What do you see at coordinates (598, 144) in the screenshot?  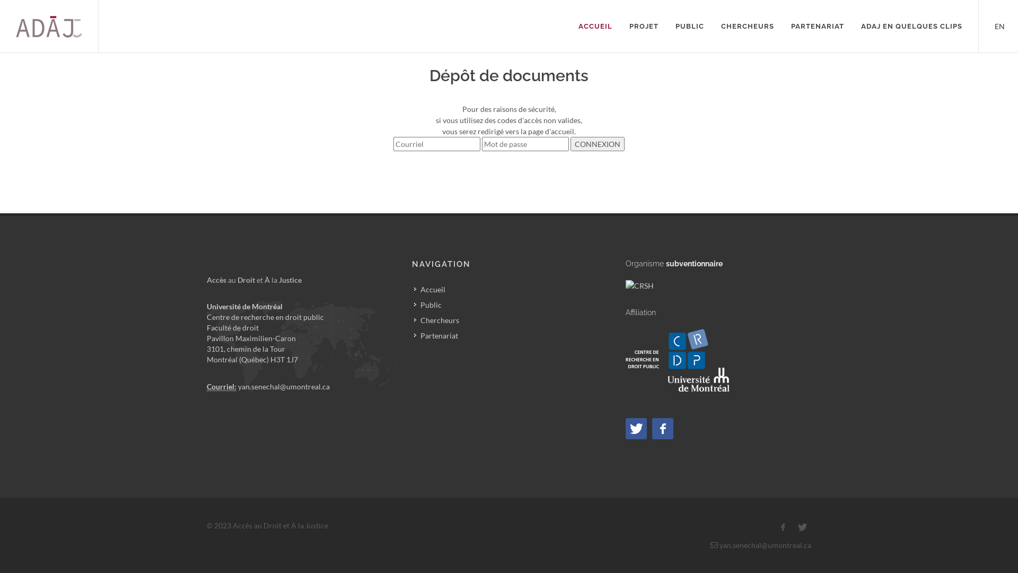 I see `CONNEXION` at bounding box center [598, 144].